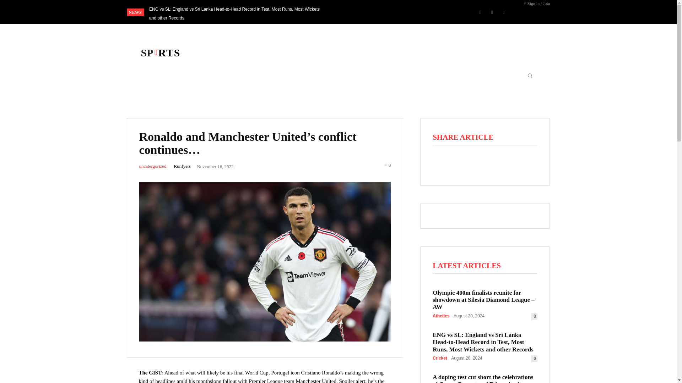  I want to click on Instagram, so click(492, 12).